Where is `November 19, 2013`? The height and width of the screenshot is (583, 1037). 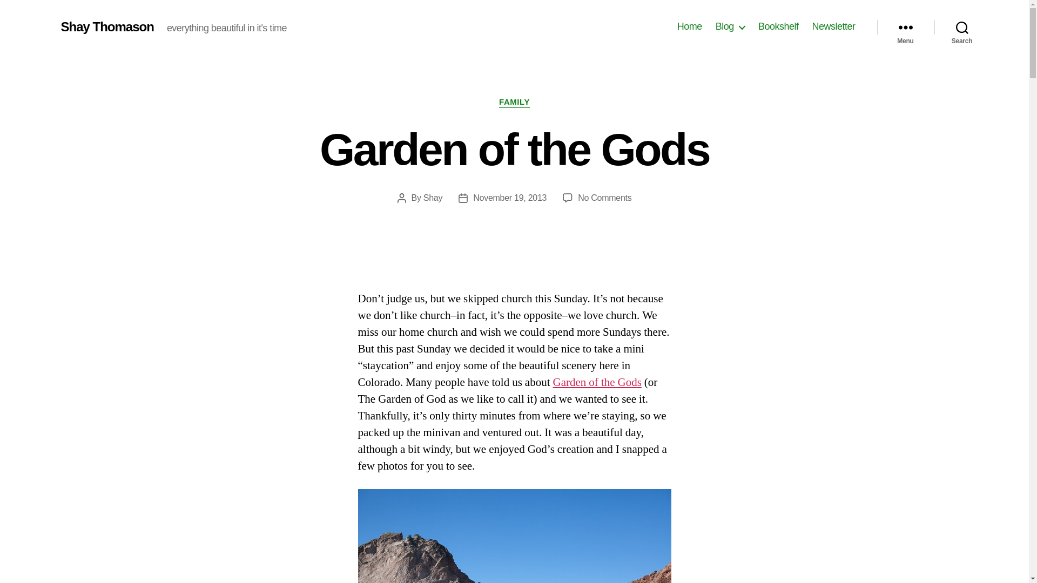 November 19, 2013 is located at coordinates (689, 26).